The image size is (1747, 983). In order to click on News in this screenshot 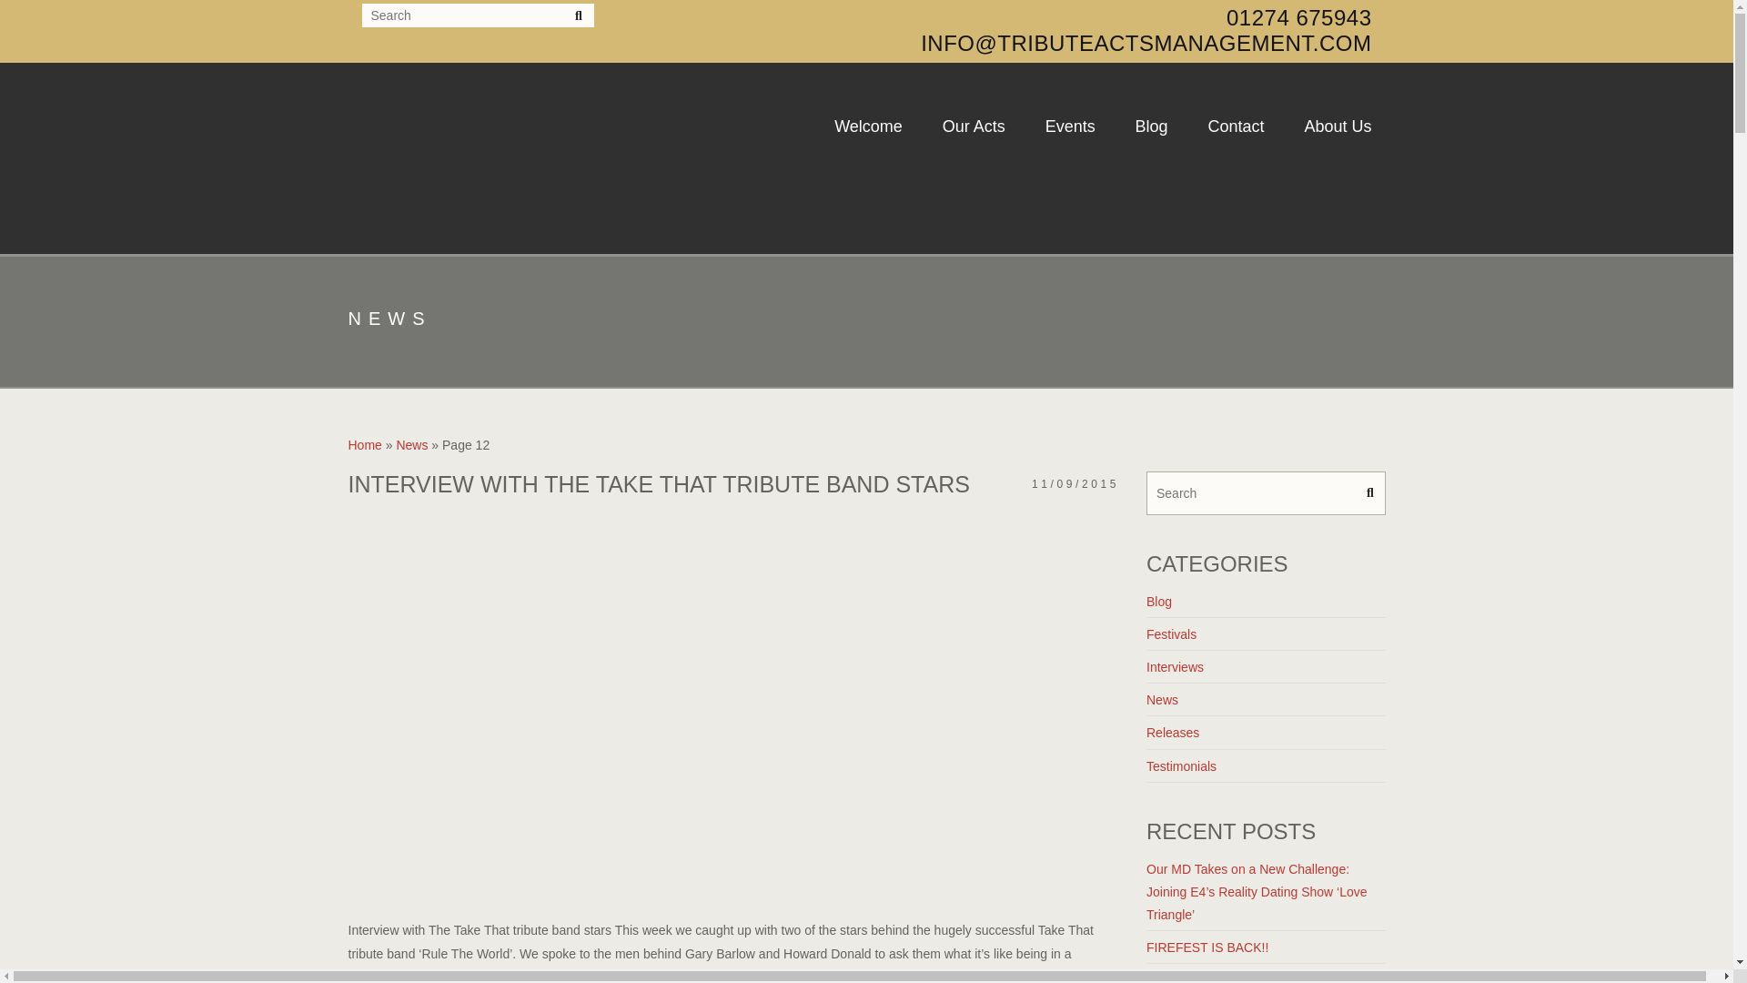, I will do `click(411, 444)`.